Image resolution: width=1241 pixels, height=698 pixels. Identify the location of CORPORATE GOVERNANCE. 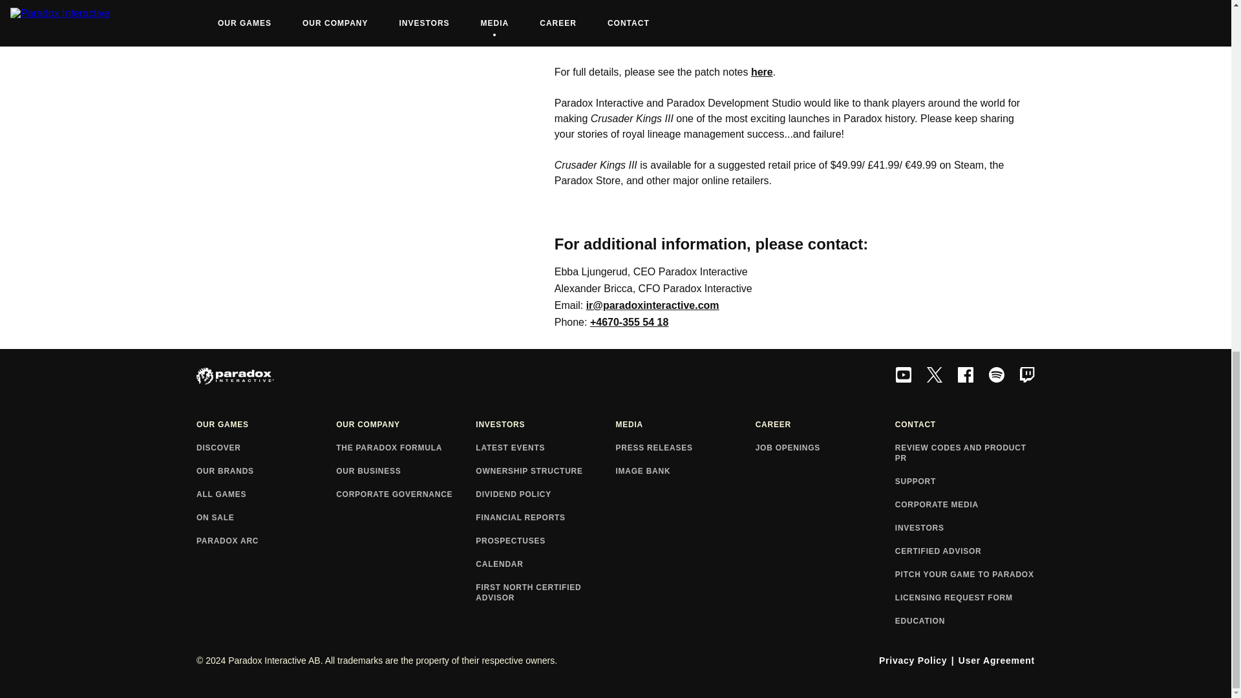
(406, 495).